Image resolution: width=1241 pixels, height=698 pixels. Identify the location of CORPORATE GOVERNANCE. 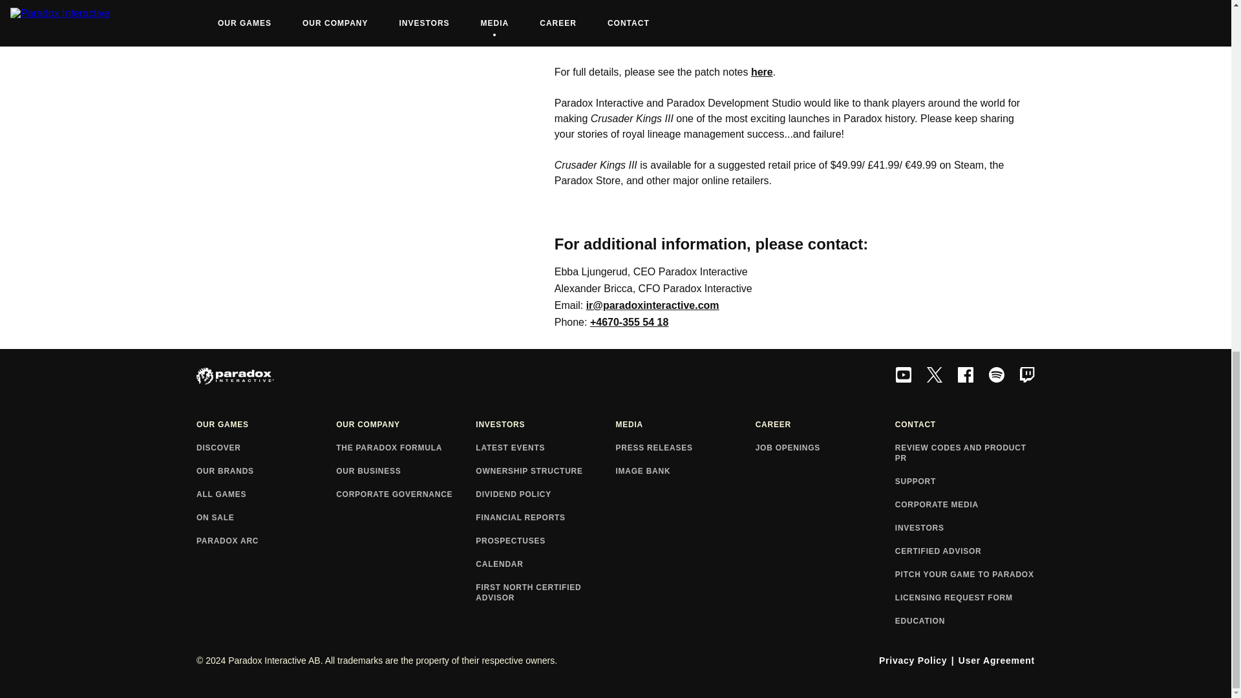
(406, 495).